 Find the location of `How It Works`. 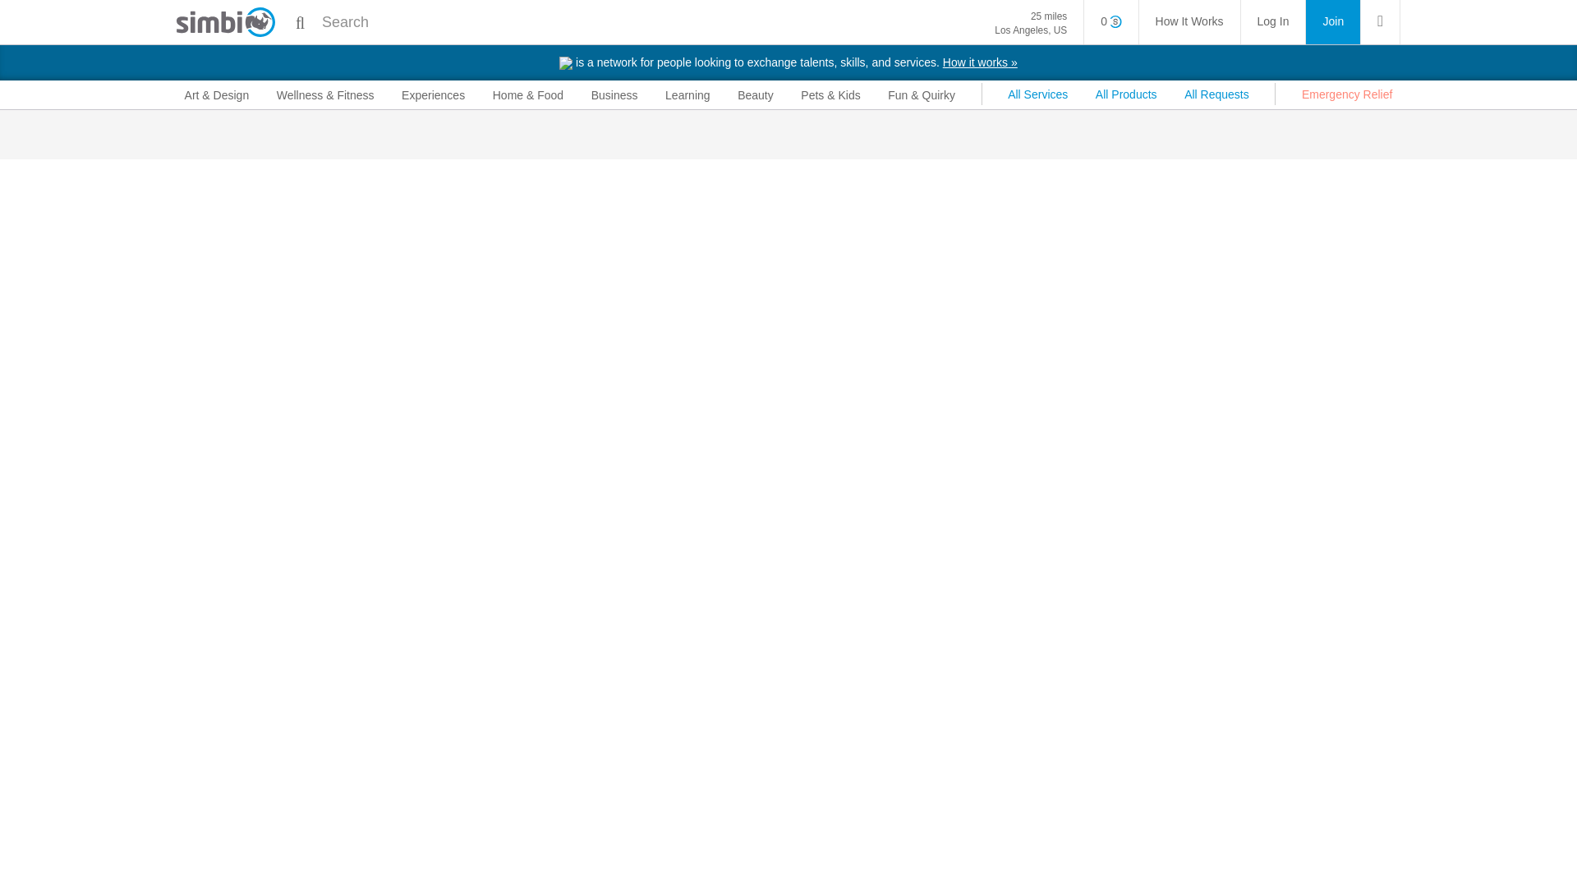

How It Works is located at coordinates (1189, 22).